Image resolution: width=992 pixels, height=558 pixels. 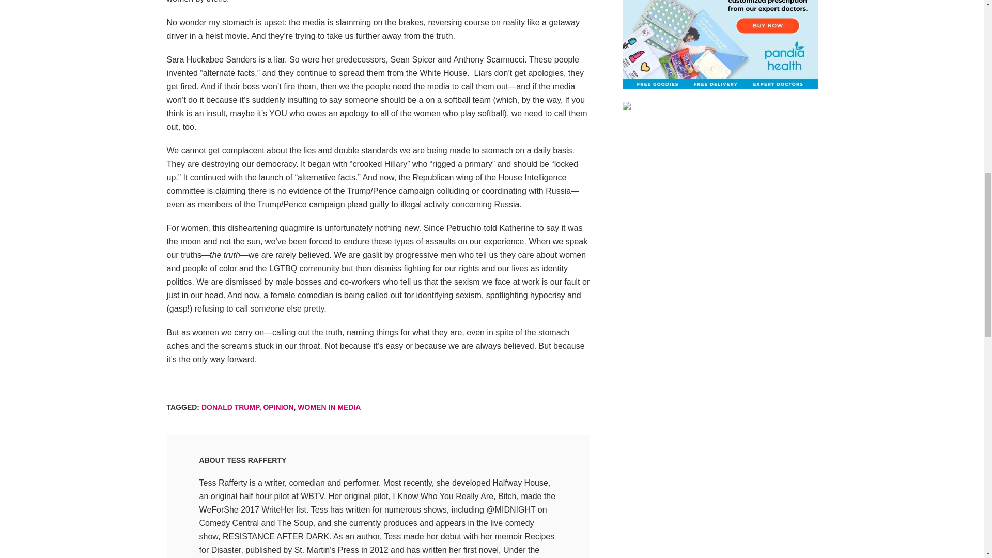 I want to click on Posts by Tess Rafferty, so click(x=256, y=460).